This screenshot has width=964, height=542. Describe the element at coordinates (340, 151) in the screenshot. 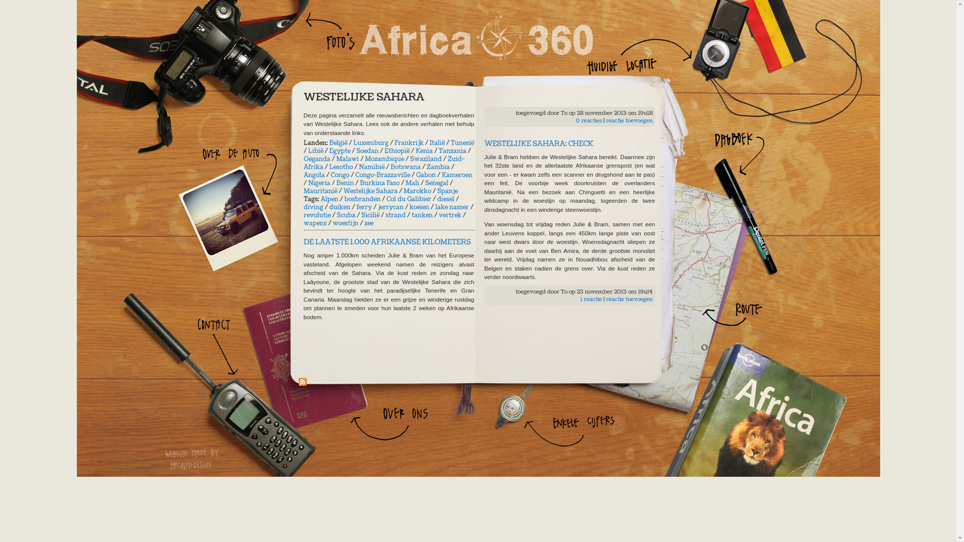

I see `Egypte` at that location.